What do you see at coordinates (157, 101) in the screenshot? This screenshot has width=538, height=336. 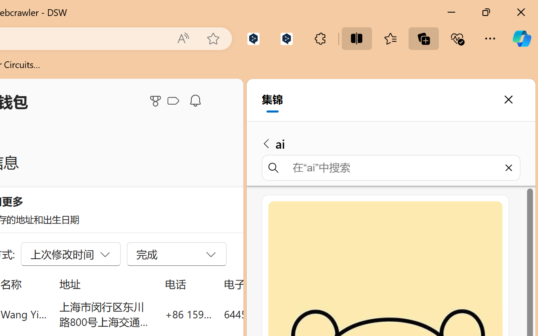 I see `Microsoft Rewards` at bounding box center [157, 101].